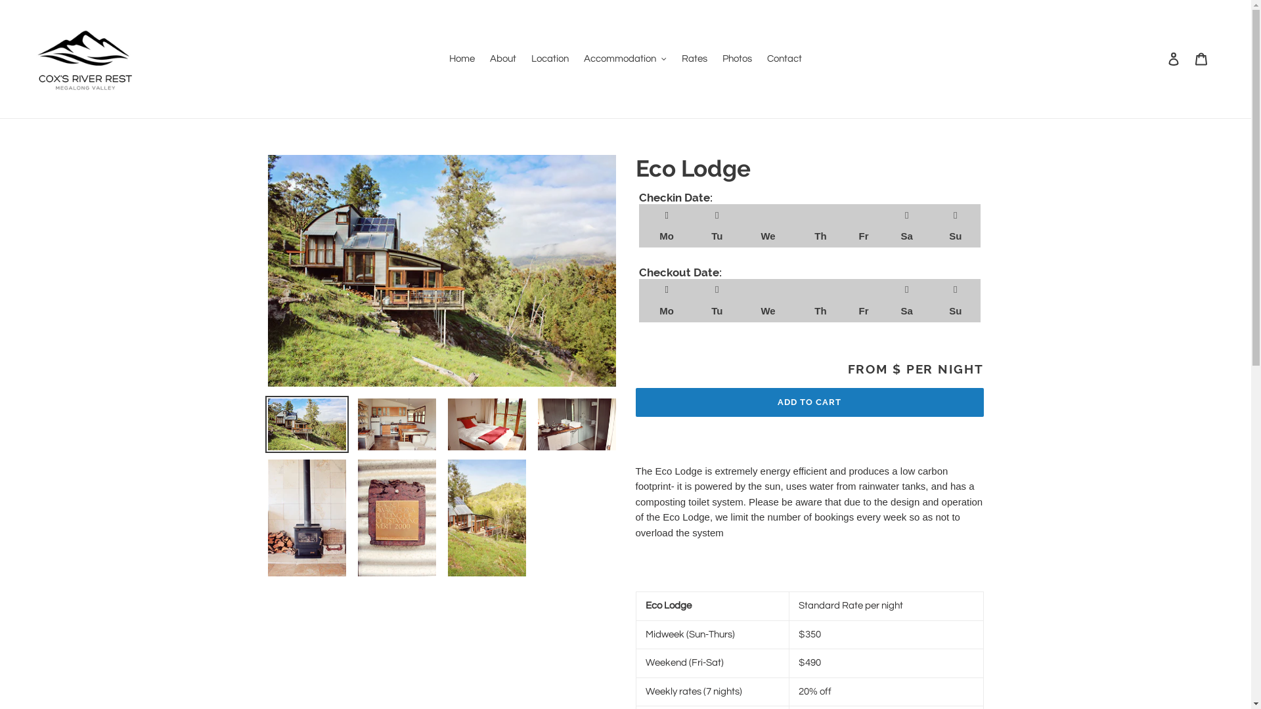 The height and width of the screenshot is (709, 1261). Describe the element at coordinates (695, 59) in the screenshot. I see `Rates` at that location.